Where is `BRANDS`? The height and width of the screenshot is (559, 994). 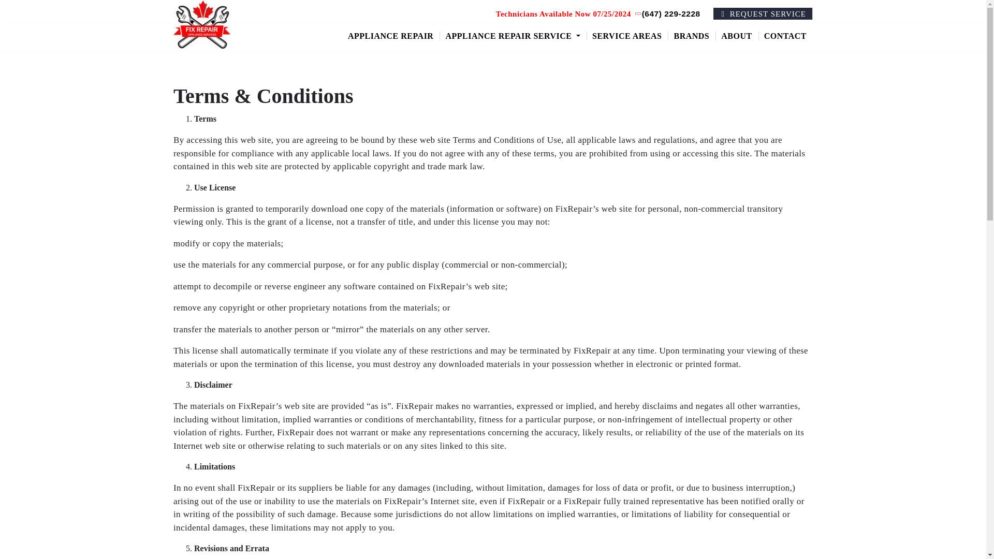
BRANDS is located at coordinates (692, 35).